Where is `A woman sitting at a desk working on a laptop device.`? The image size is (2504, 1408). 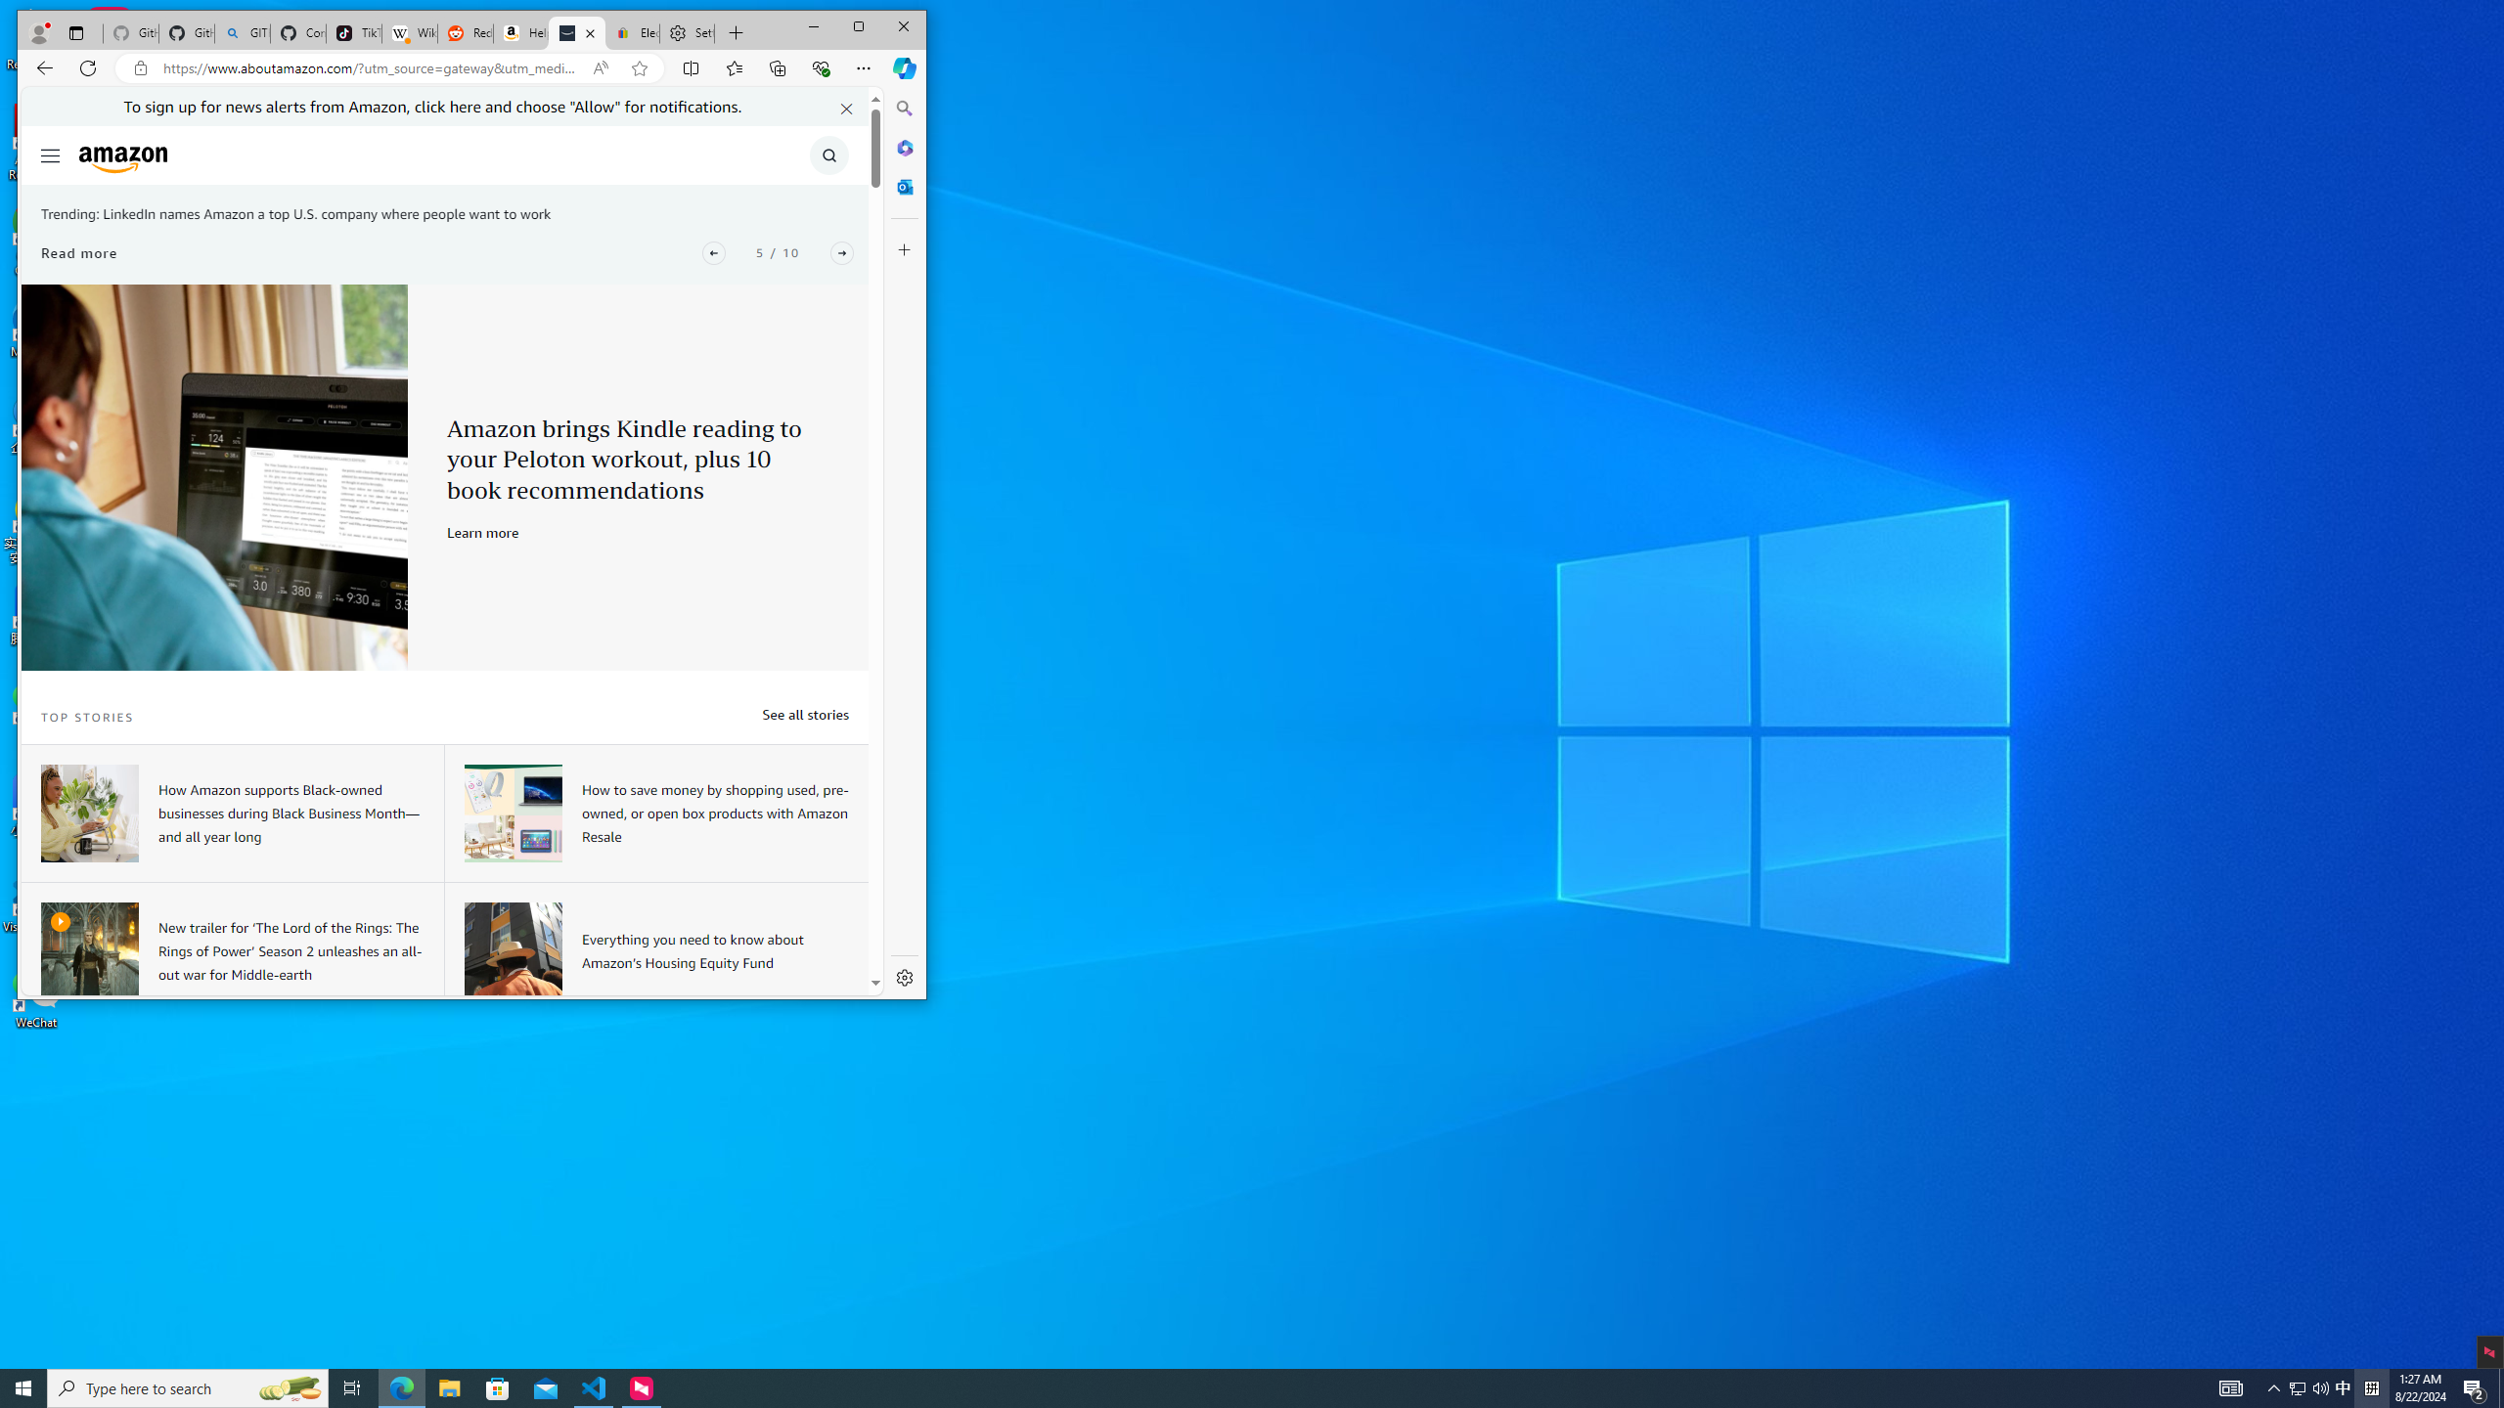
A woman sitting at a desk working on a laptop device. is located at coordinates (215, 477).